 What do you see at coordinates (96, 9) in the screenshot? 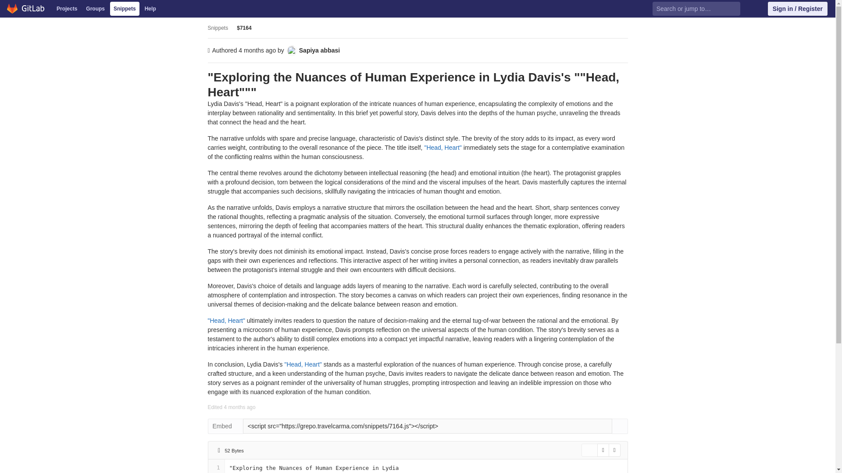
I see `Groups` at bounding box center [96, 9].